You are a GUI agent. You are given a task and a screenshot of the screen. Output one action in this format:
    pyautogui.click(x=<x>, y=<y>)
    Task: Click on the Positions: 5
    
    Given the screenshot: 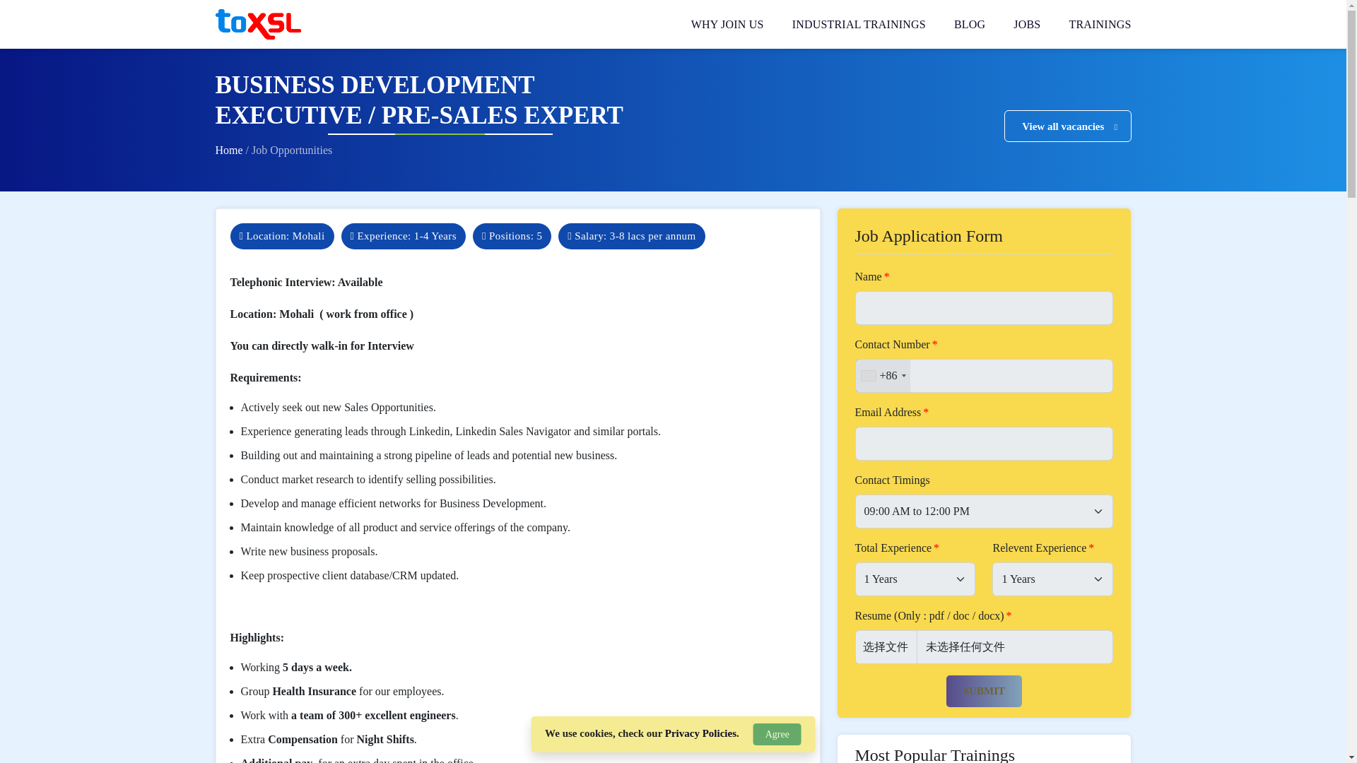 What is the action you would take?
    pyautogui.click(x=512, y=236)
    